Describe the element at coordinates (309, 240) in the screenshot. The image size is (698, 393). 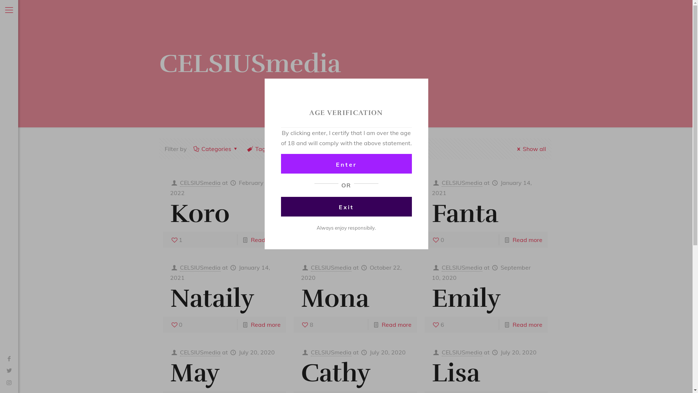
I see `26` at that location.